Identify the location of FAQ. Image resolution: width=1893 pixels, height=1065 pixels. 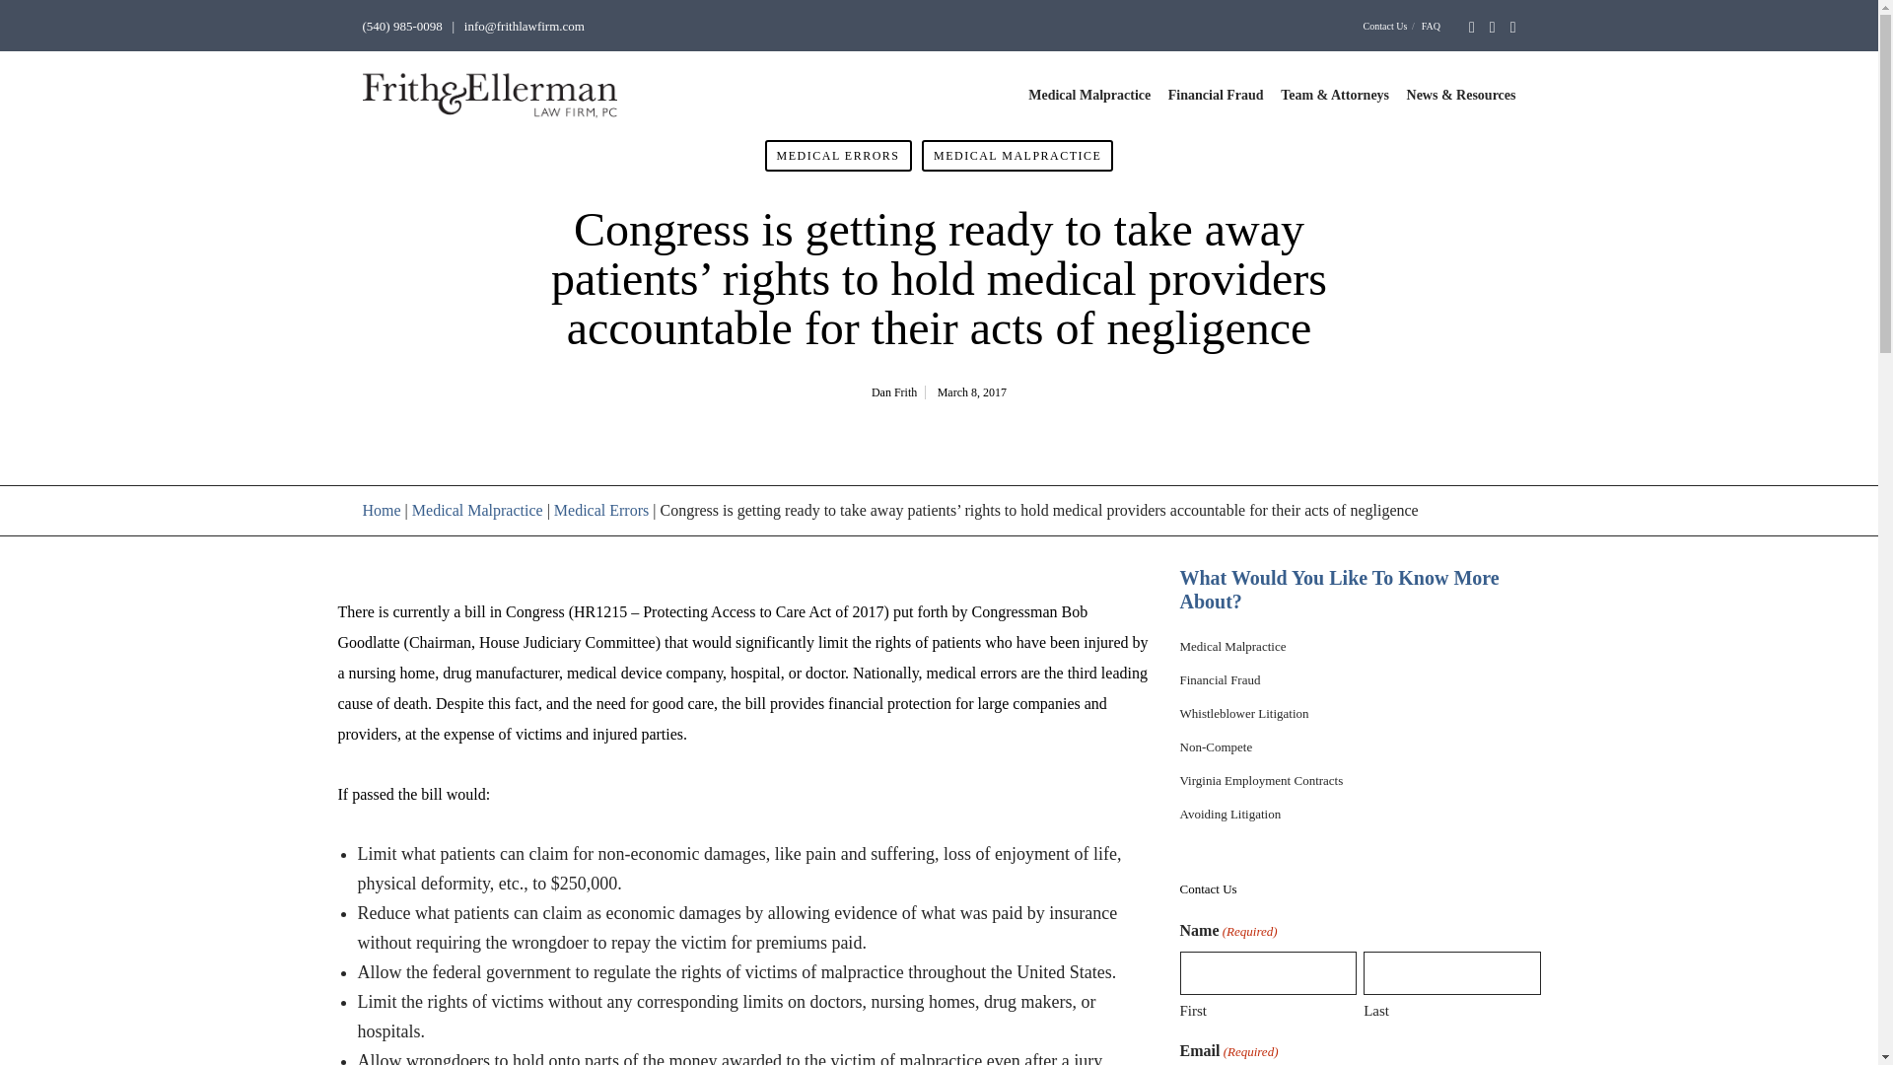
(1431, 26).